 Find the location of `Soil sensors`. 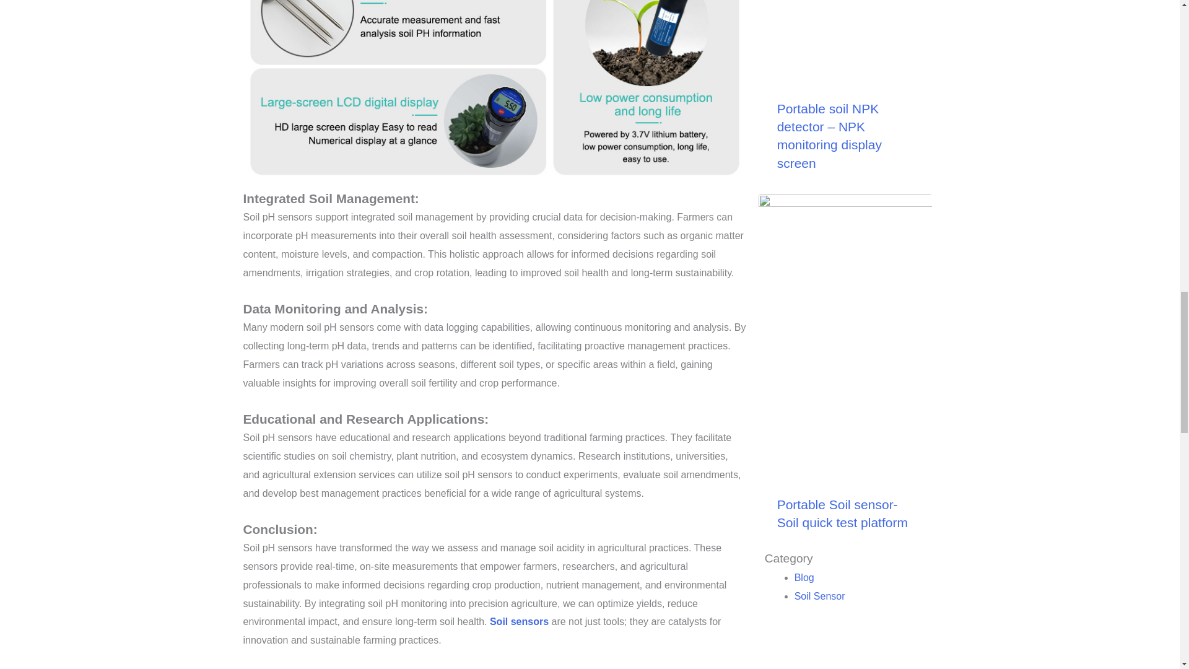

Soil sensors is located at coordinates (519, 621).